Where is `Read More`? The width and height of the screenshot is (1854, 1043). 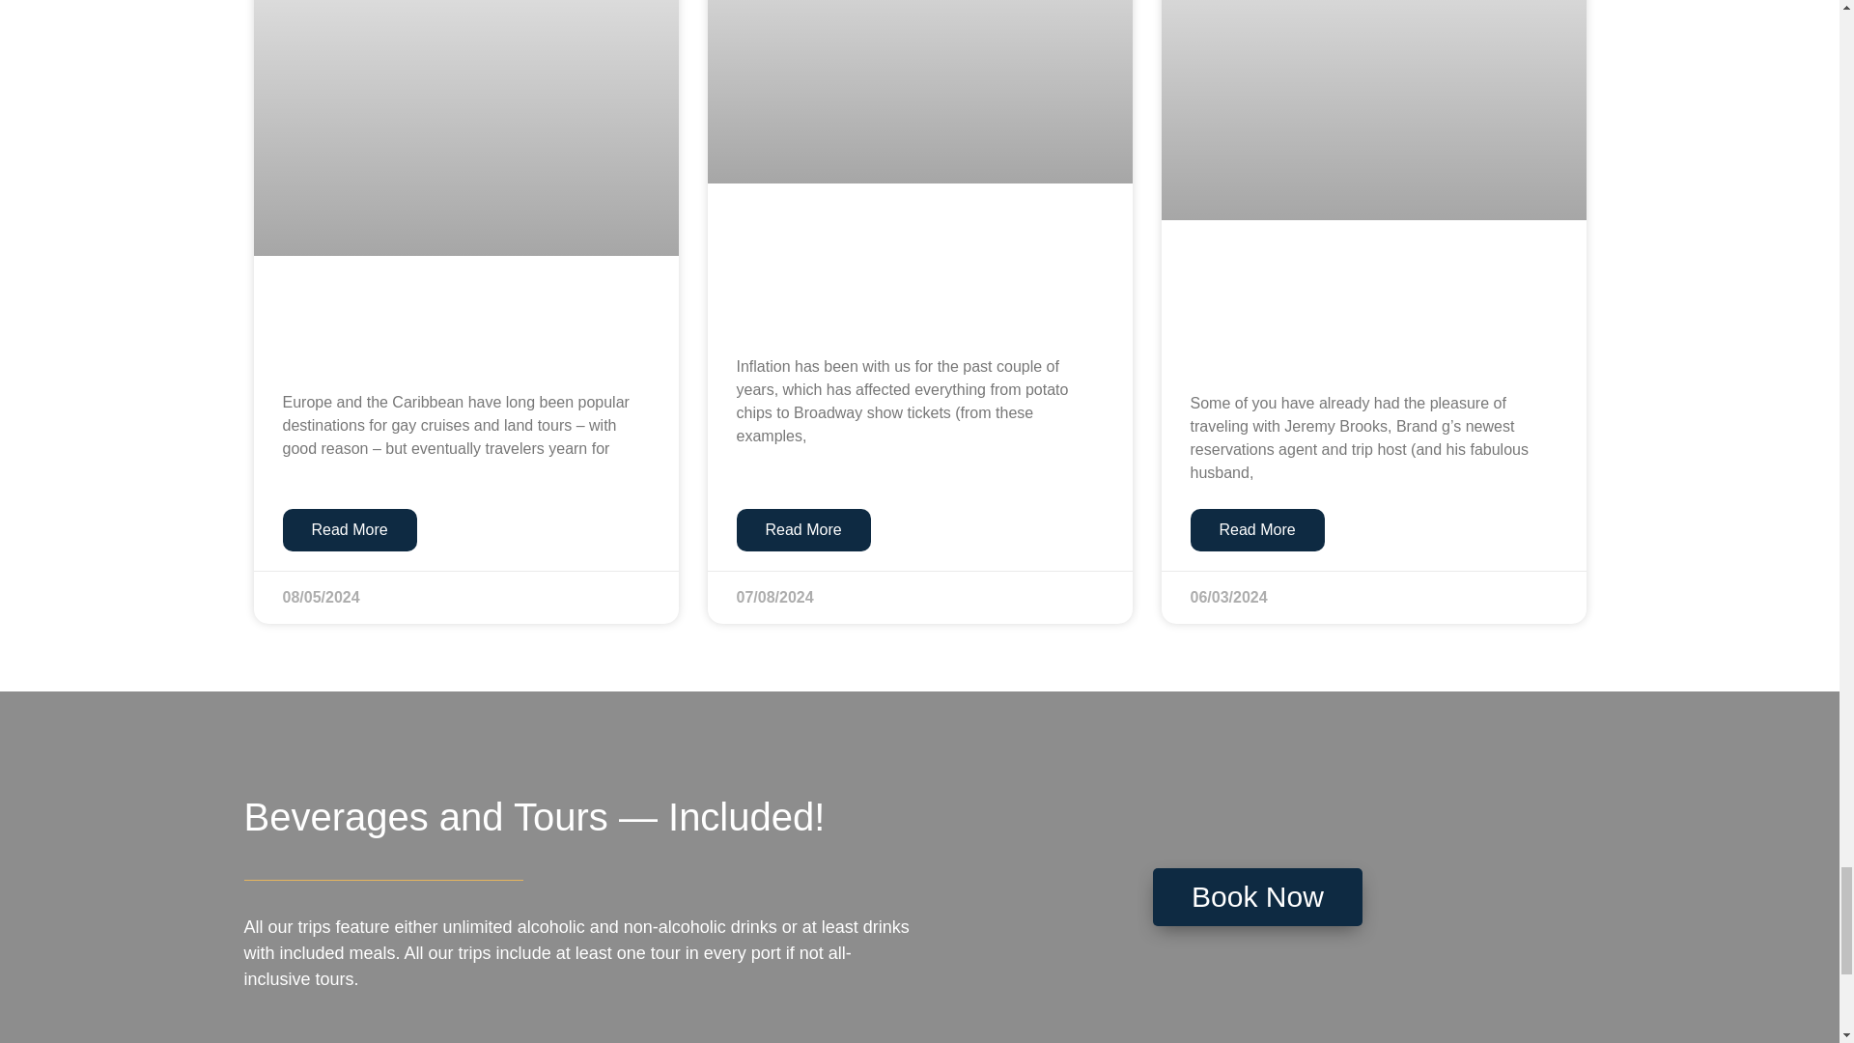
Read More is located at coordinates (1256, 530).